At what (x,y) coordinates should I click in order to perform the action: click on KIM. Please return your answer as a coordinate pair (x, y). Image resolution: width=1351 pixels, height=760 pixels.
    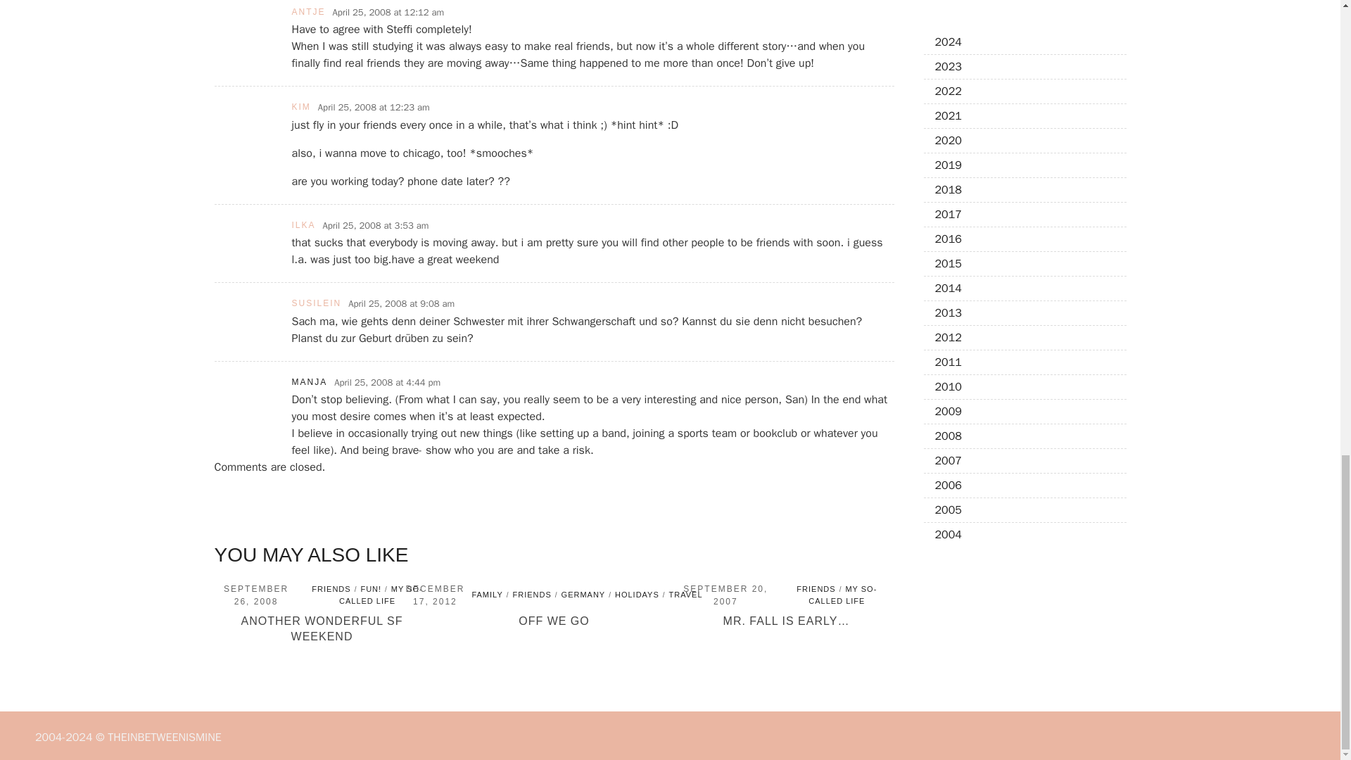
    Looking at the image, I should click on (301, 106).